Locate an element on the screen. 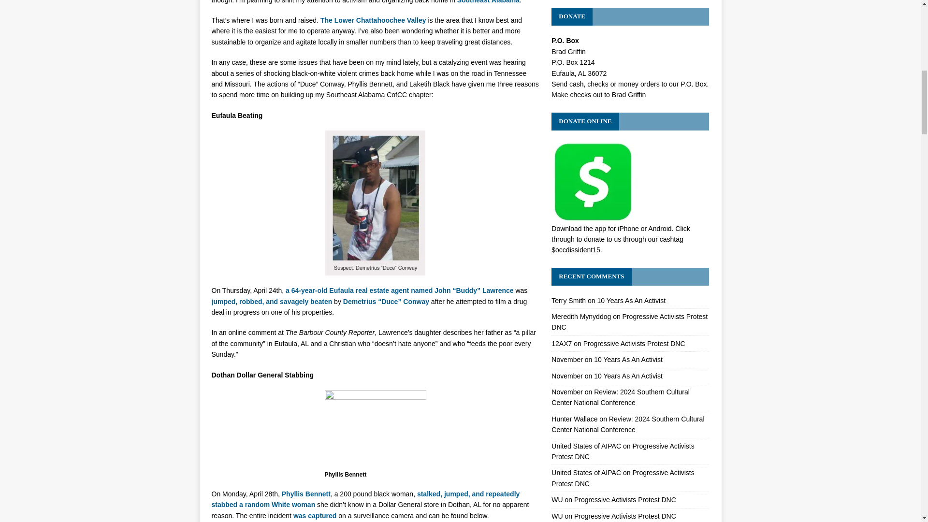 The image size is (928, 522). jumped, robbed, and savagely beaten is located at coordinates (272, 301).